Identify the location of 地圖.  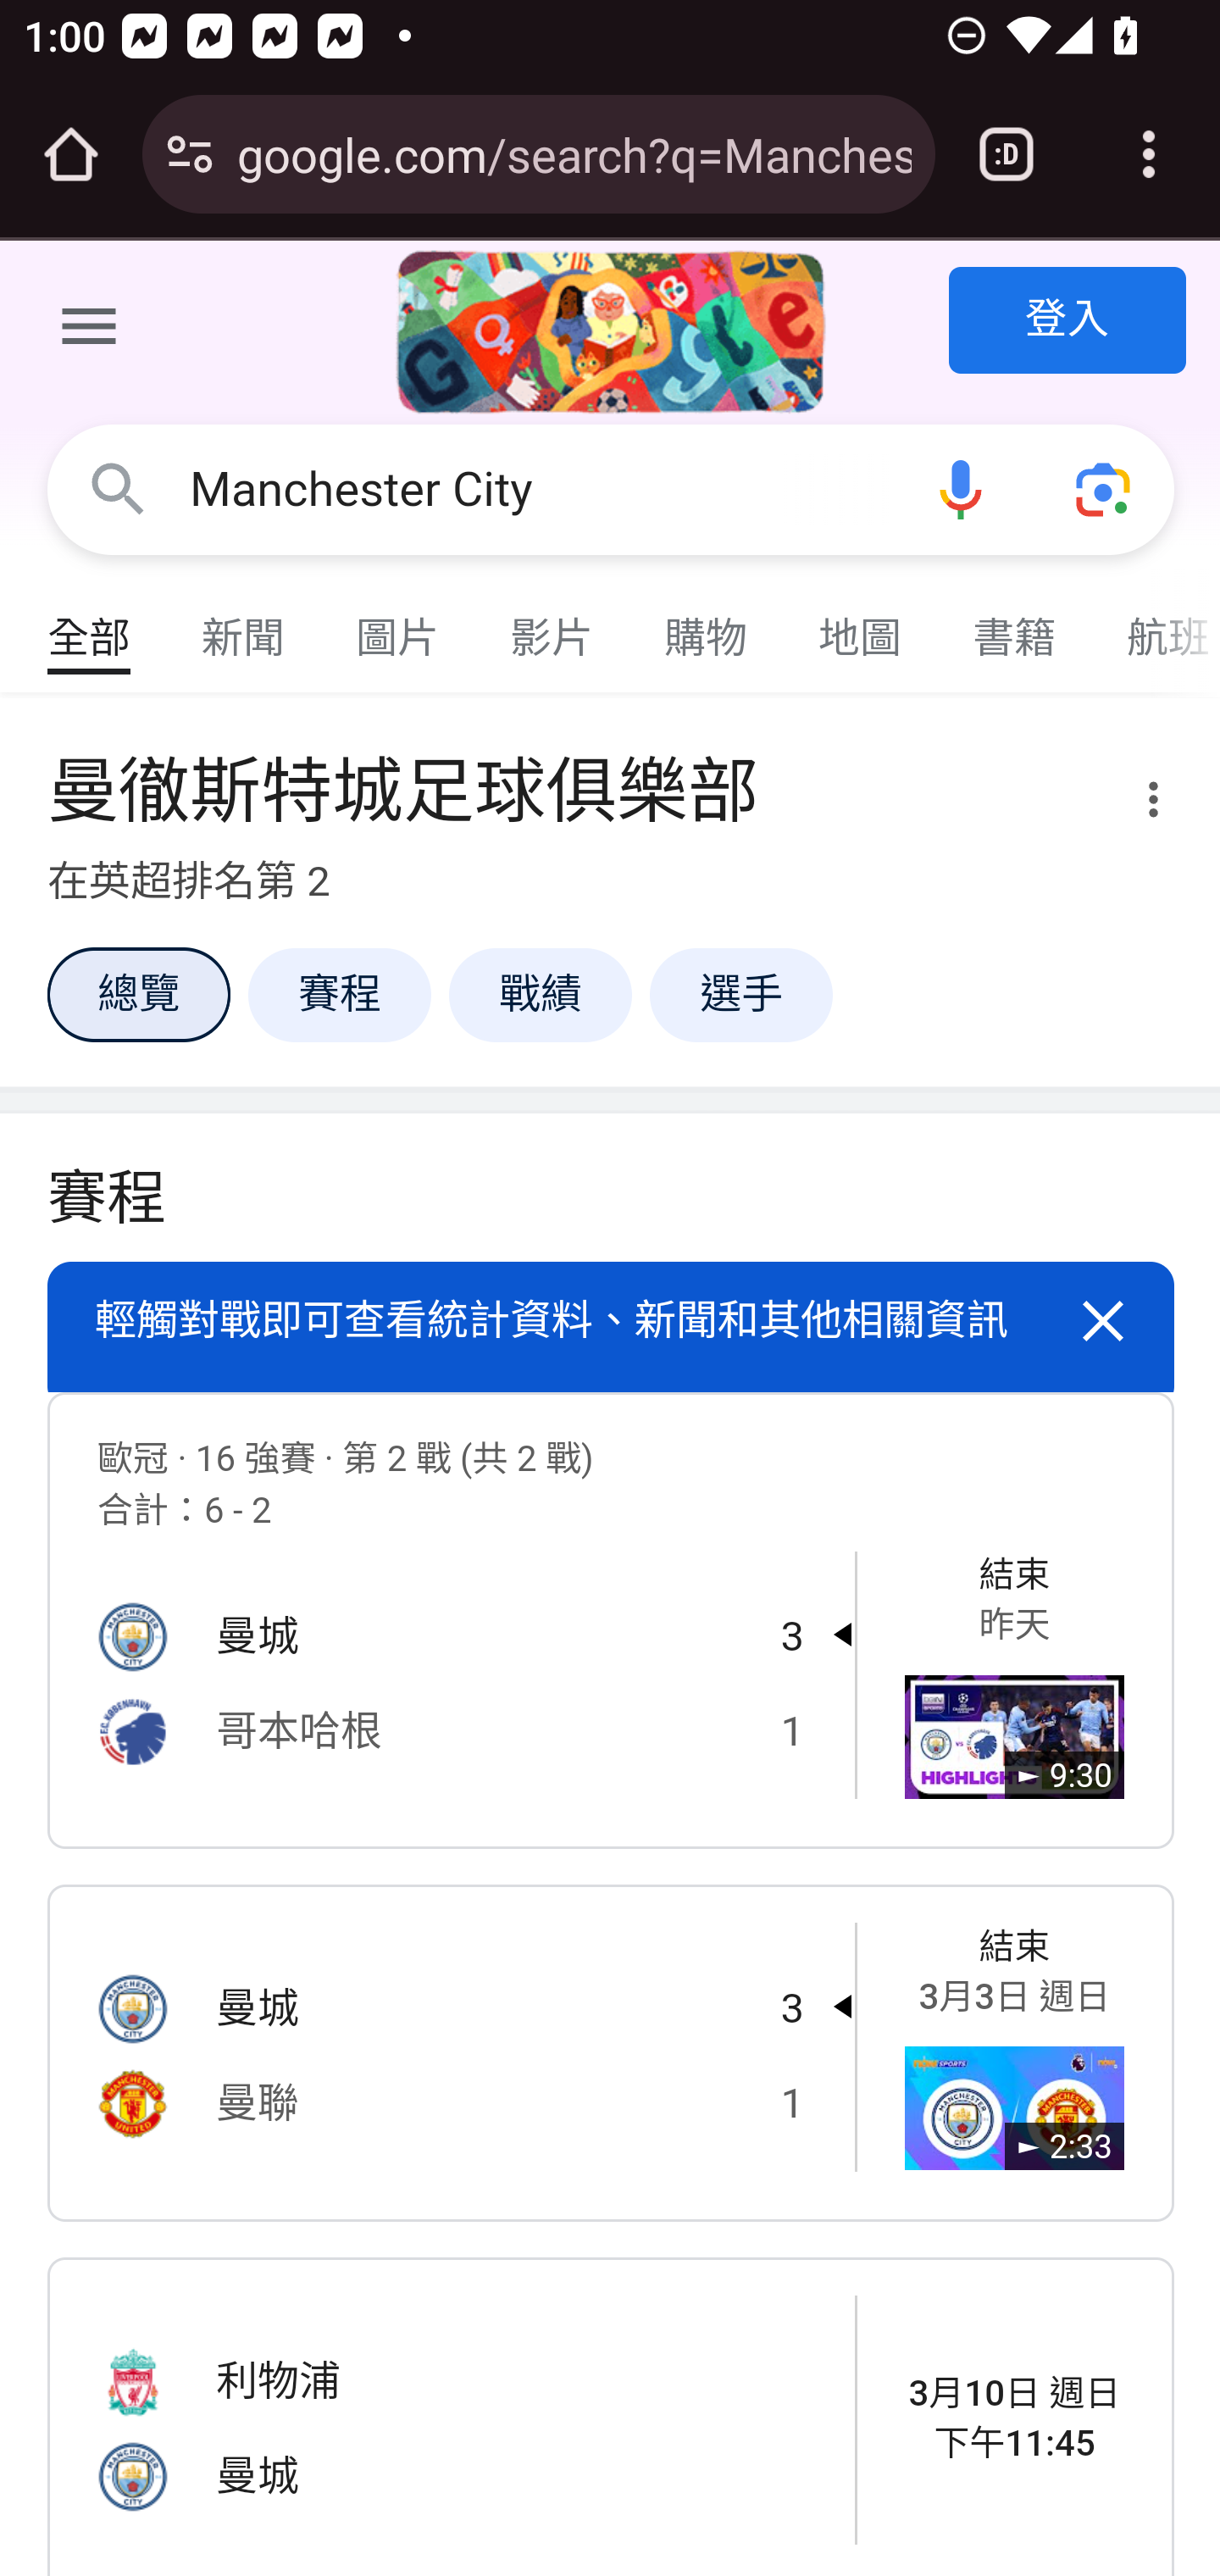
(861, 622).